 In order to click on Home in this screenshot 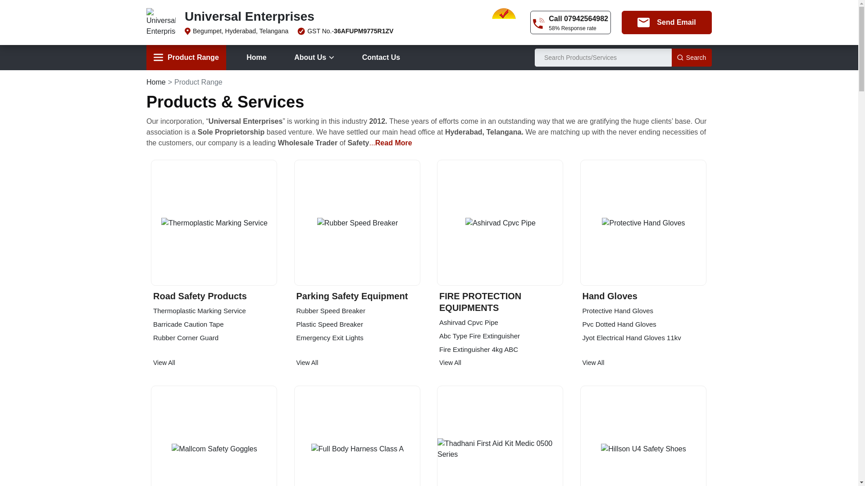, I will do `click(256, 58)`.